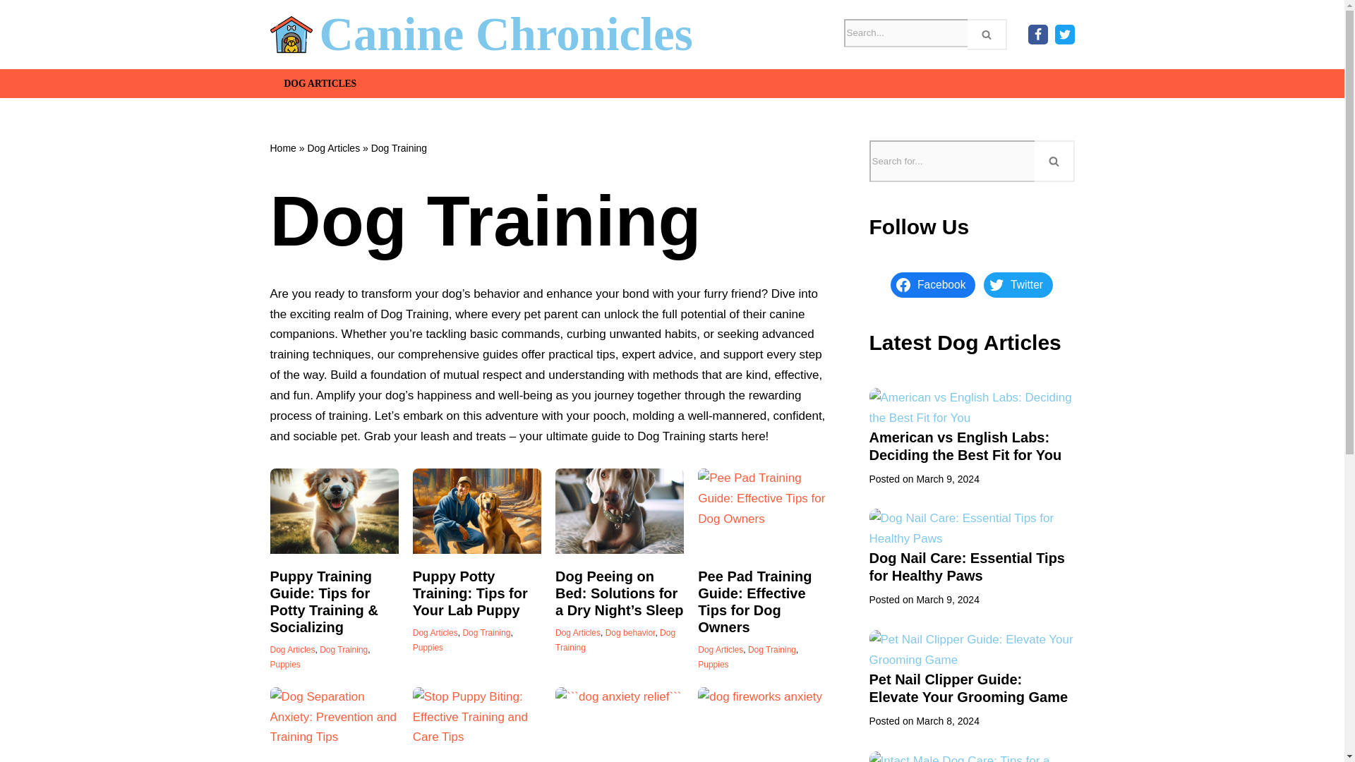 The height and width of the screenshot is (762, 1355). Describe the element at coordinates (11, 30) in the screenshot. I see `Skip to content` at that location.